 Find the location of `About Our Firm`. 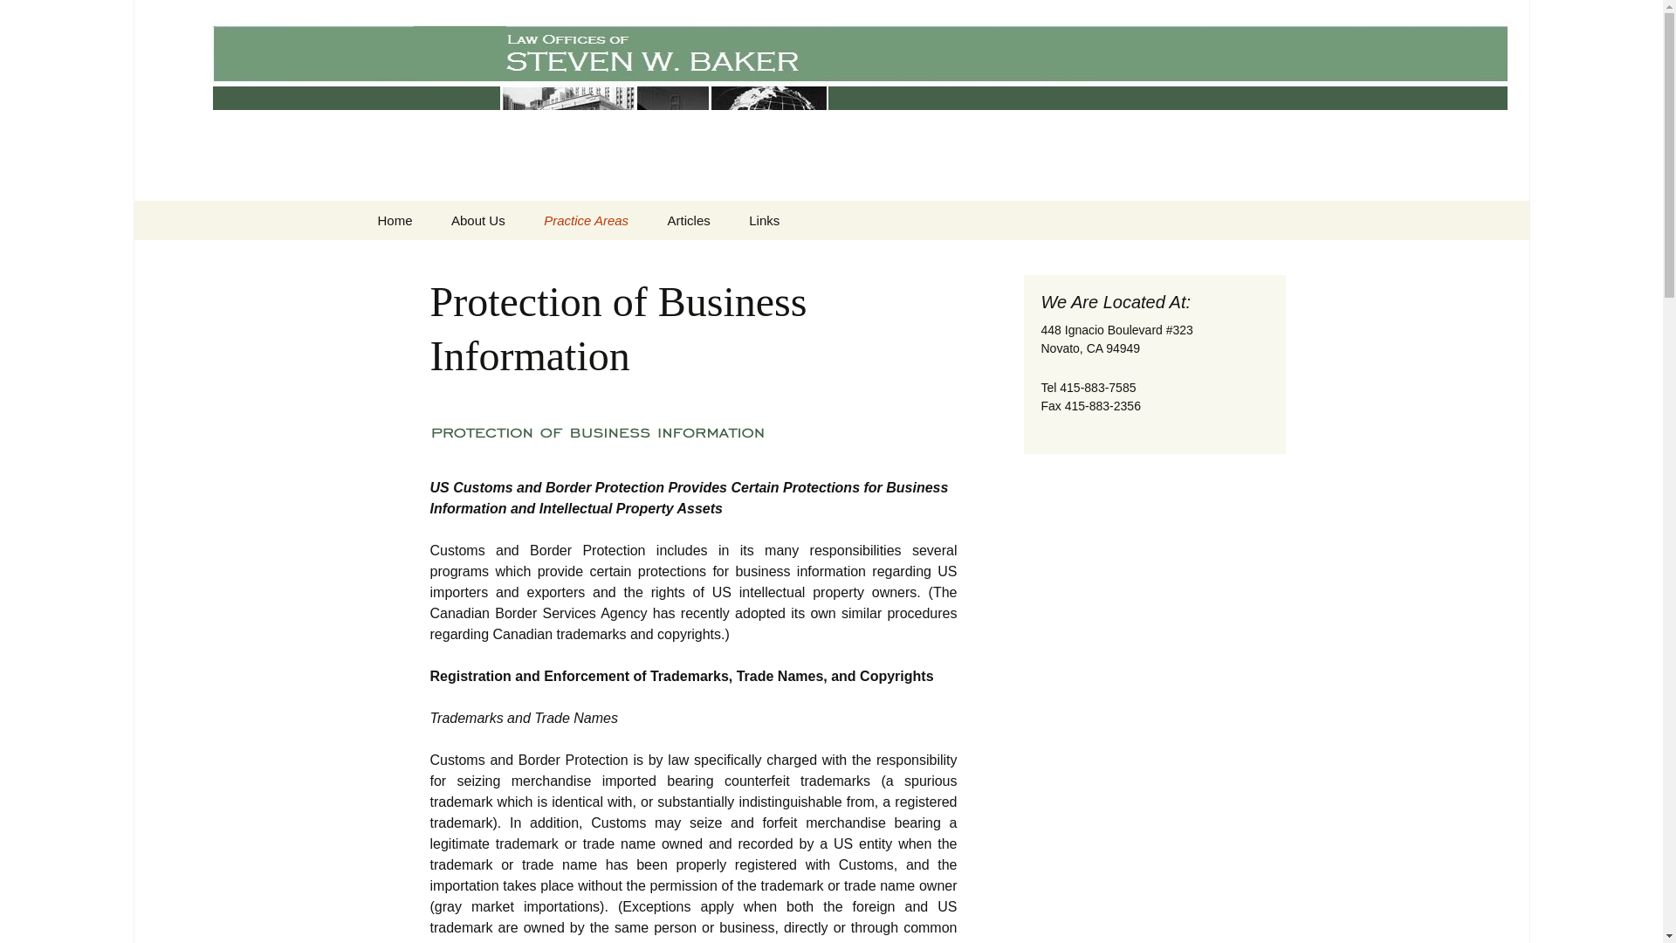

About Our Firm is located at coordinates (520, 259).